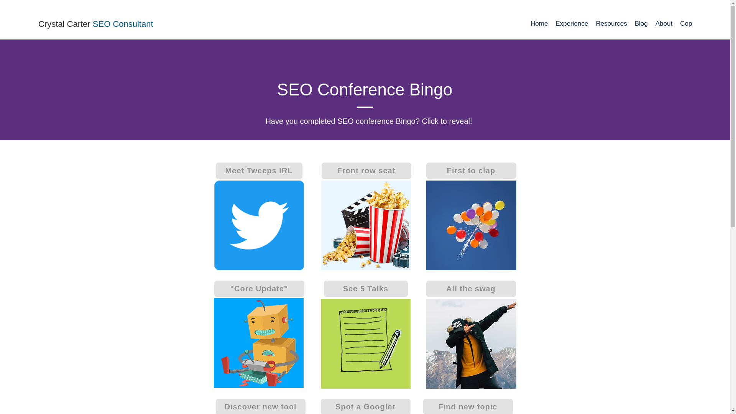 The image size is (736, 414). What do you see at coordinates (366, 225) in the screenshot?
I see `Twitter` at bounding box center [366, 225].